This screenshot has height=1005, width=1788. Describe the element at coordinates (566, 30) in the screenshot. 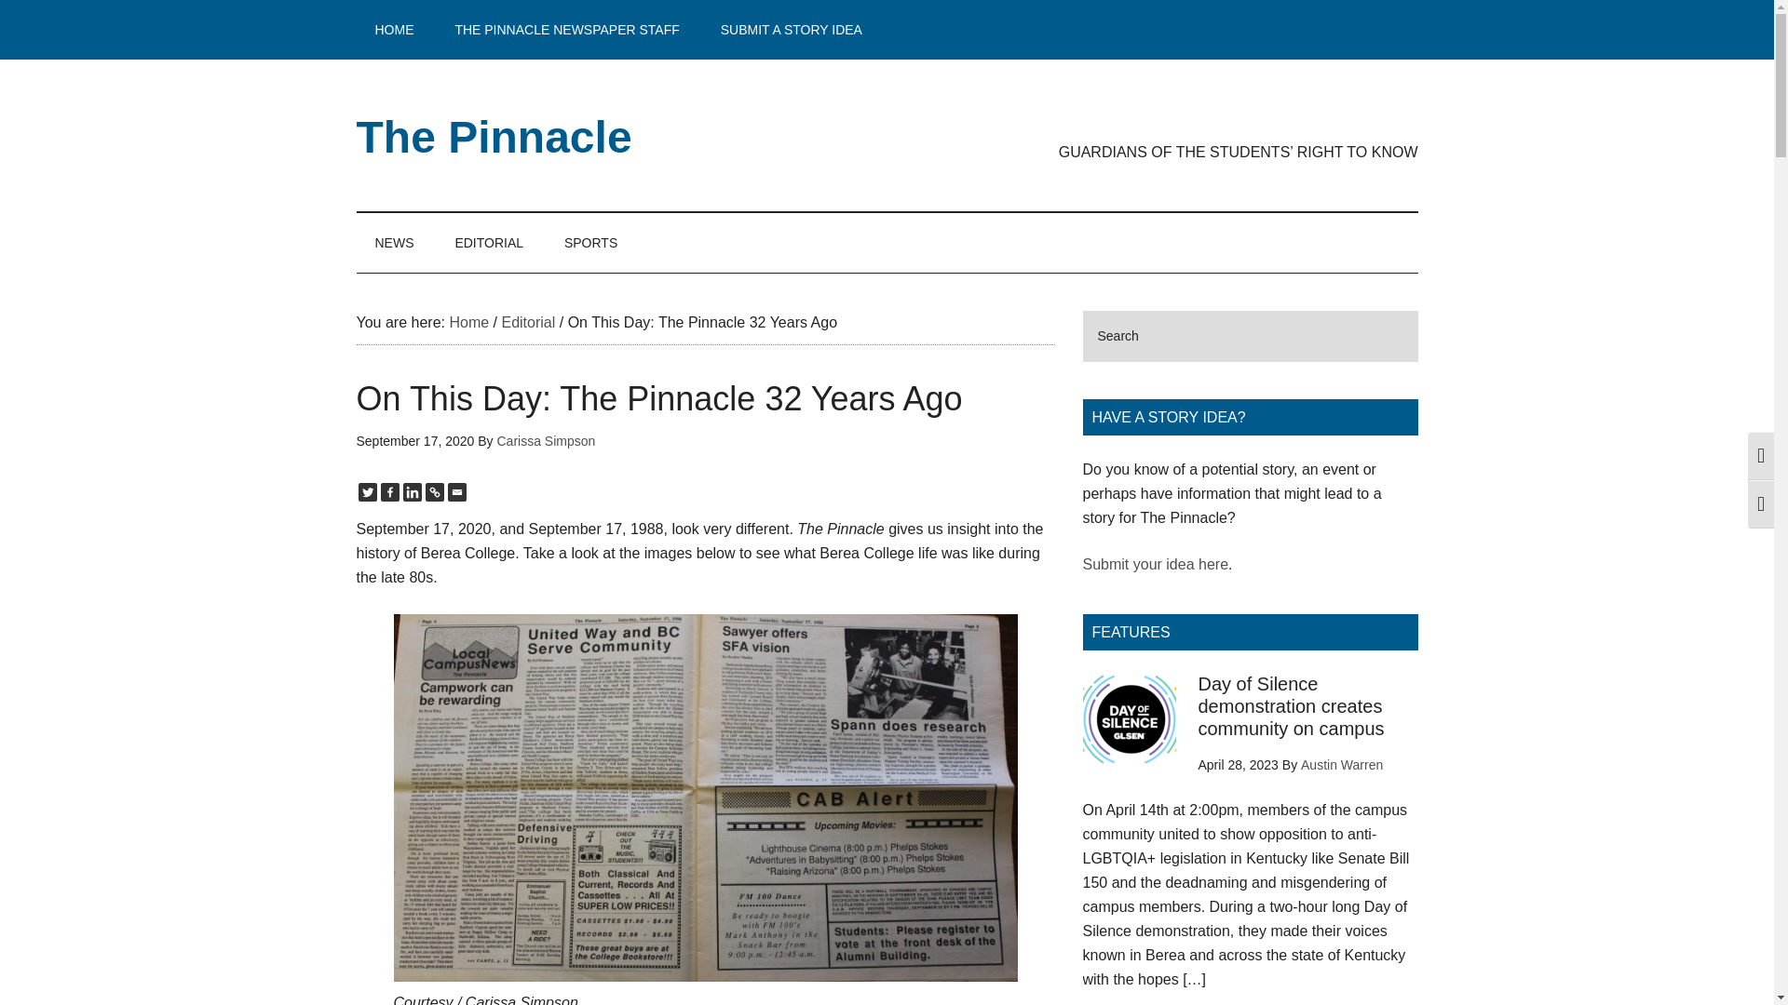

I see `THE PINNACLE NEWSPAPER STAFF` at that location.